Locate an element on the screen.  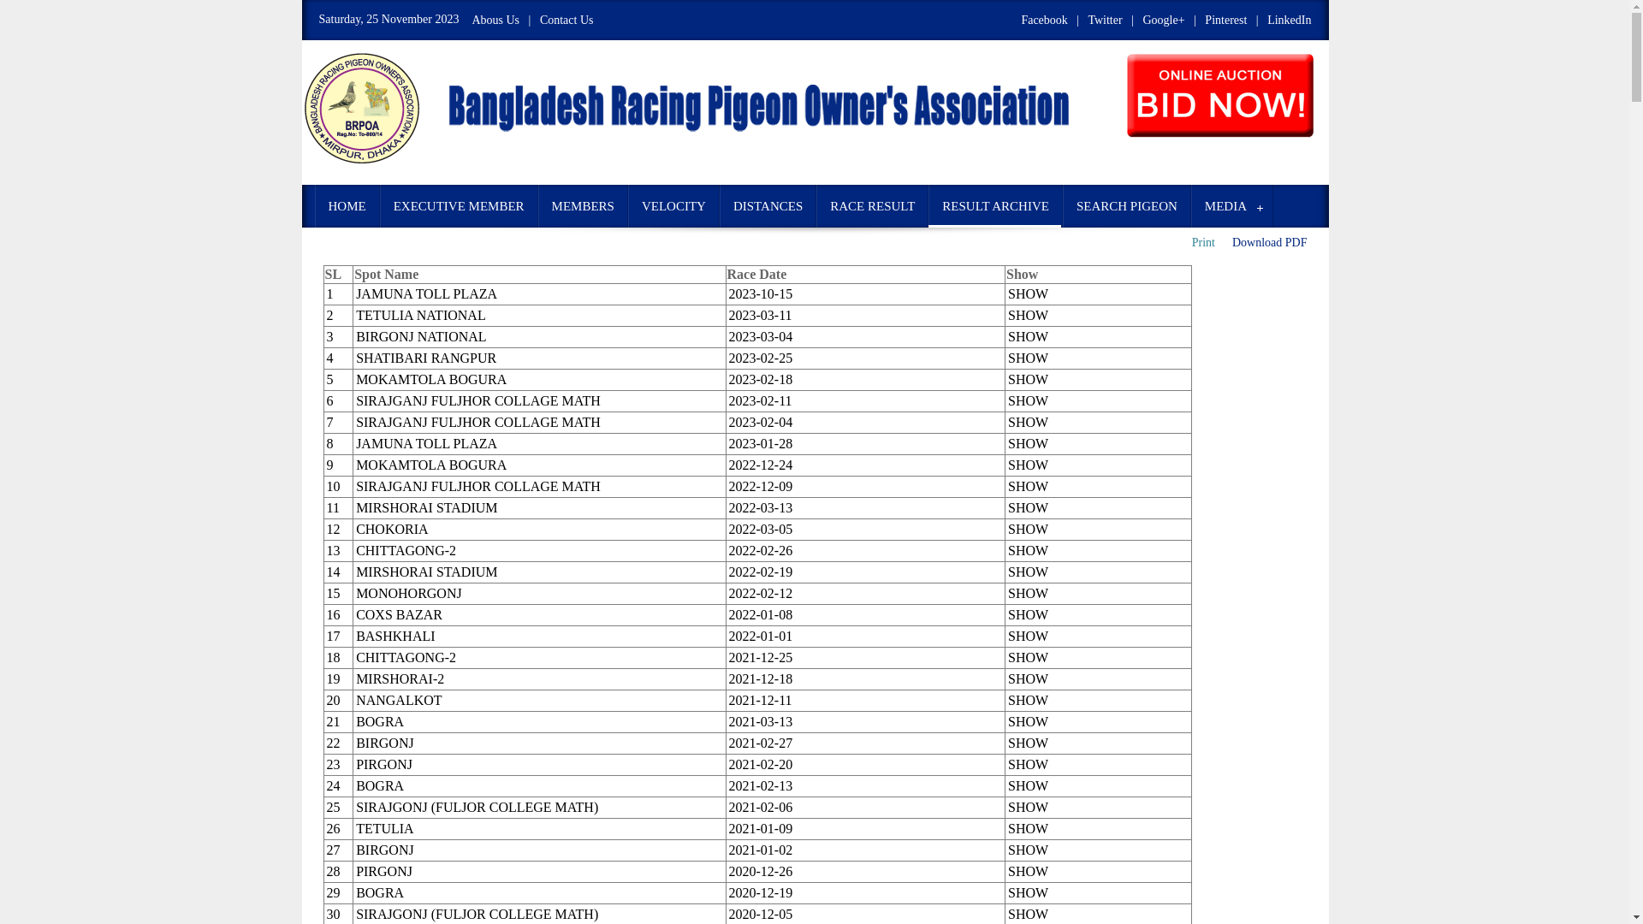
Facebook is located at coordinates (1044, 21).